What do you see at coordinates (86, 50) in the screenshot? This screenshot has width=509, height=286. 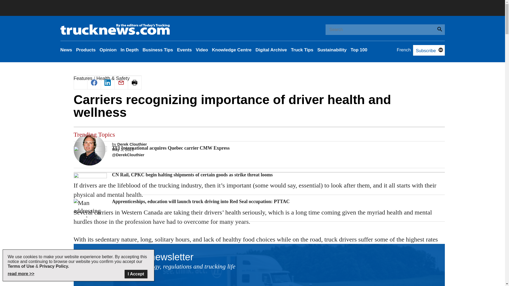 I see `Products` at bounding box center [86, 50].